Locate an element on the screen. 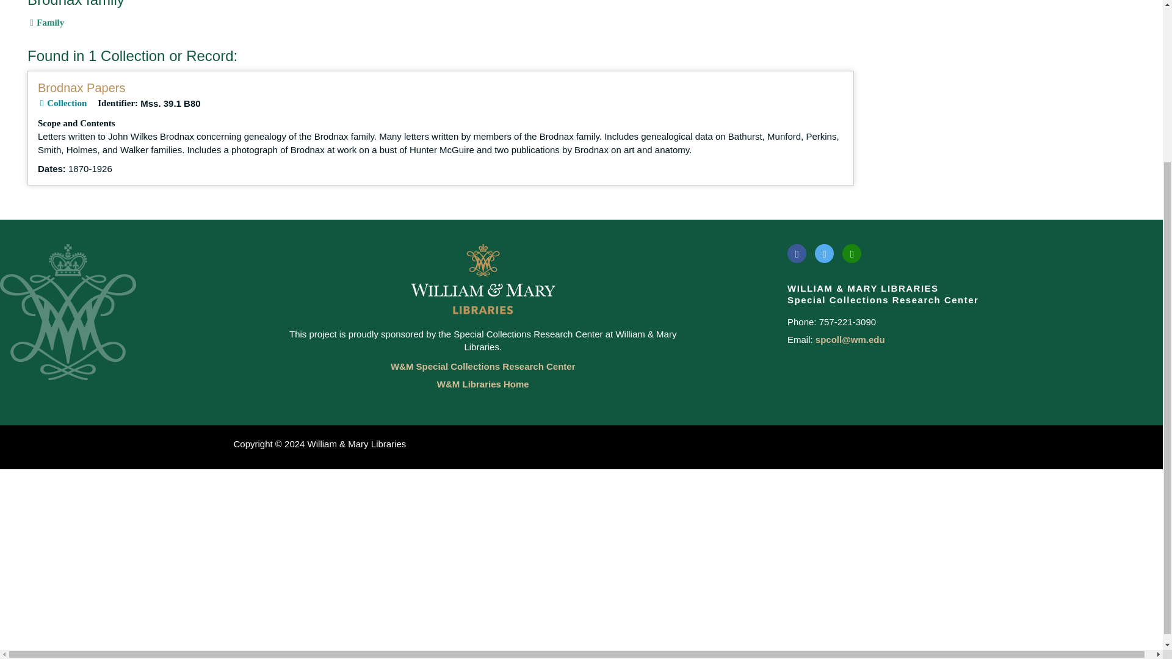  Special Collections Twitter is located at coordinates (824, 253).